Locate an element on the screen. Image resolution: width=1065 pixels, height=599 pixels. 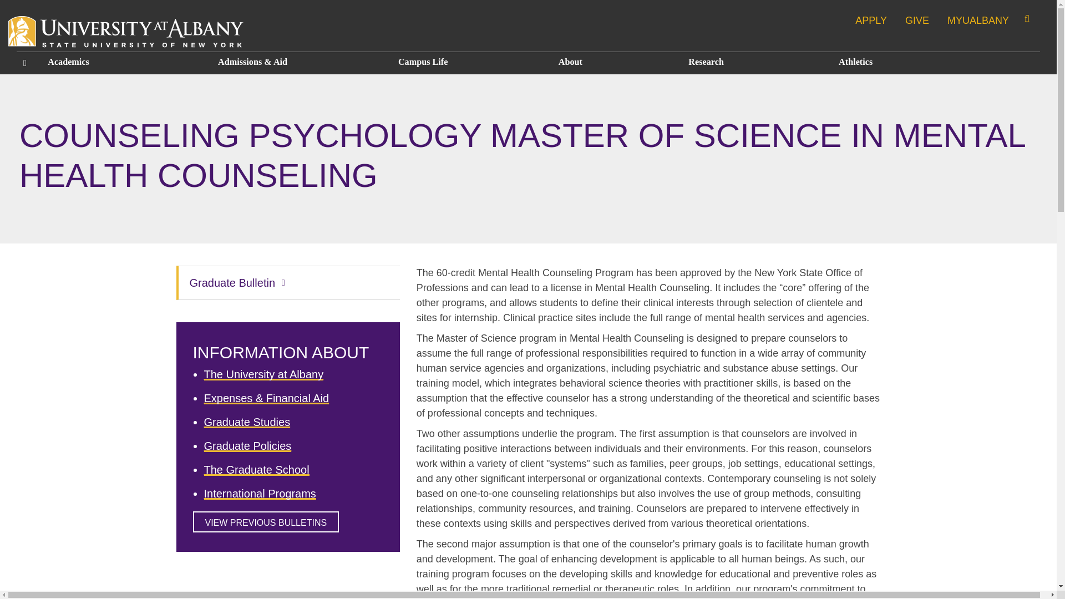
Academics is located at coordinates (123, 62).